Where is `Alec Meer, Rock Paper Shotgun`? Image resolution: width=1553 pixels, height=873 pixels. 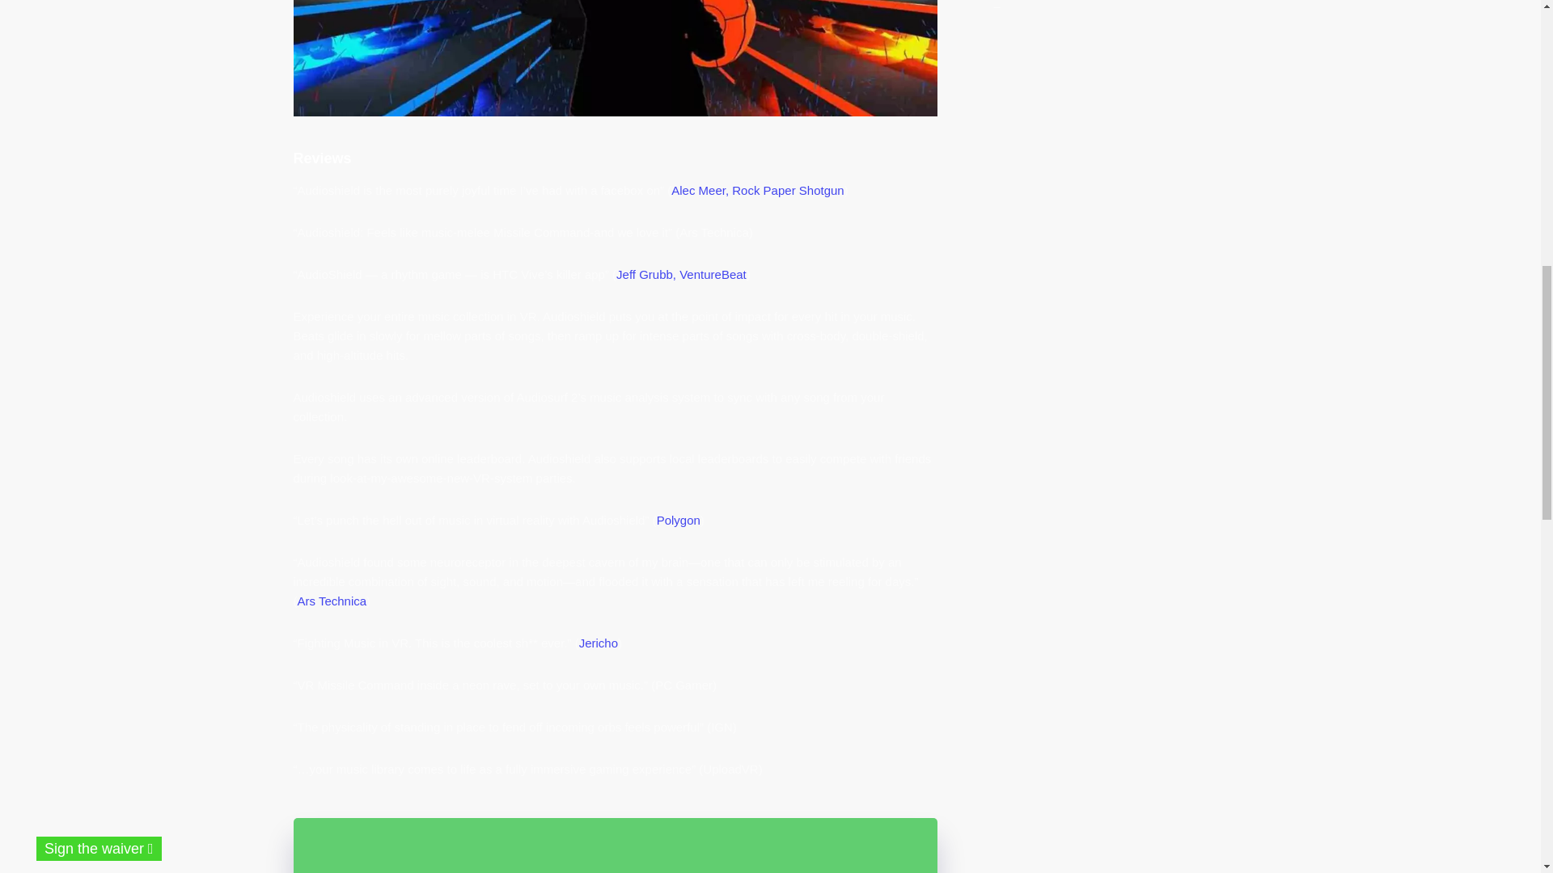
Alec Meer, Rock Paper Shotgun is located at coordinates (757, 190).